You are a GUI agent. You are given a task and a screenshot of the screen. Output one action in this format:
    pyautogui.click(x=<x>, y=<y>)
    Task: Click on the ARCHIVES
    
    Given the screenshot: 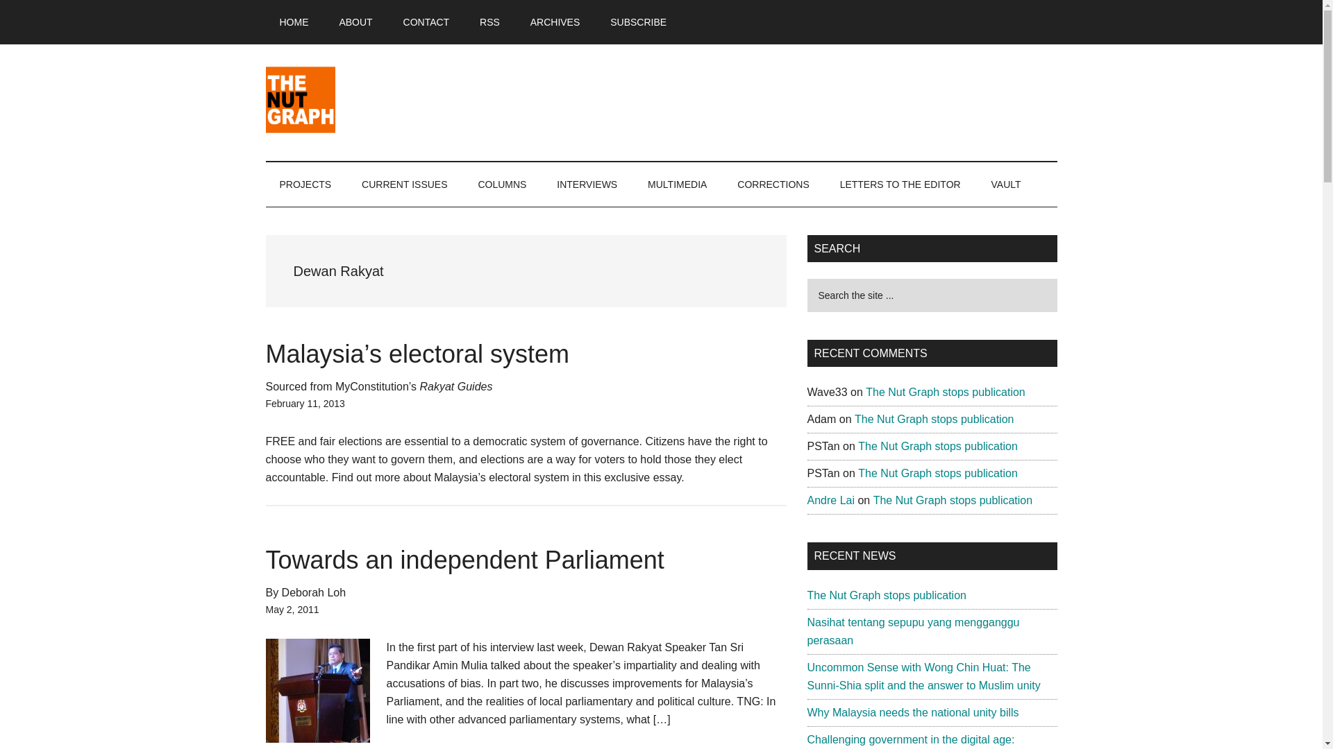 What is the action you would take?
    pyautogui.click(x=555, y=22)
    